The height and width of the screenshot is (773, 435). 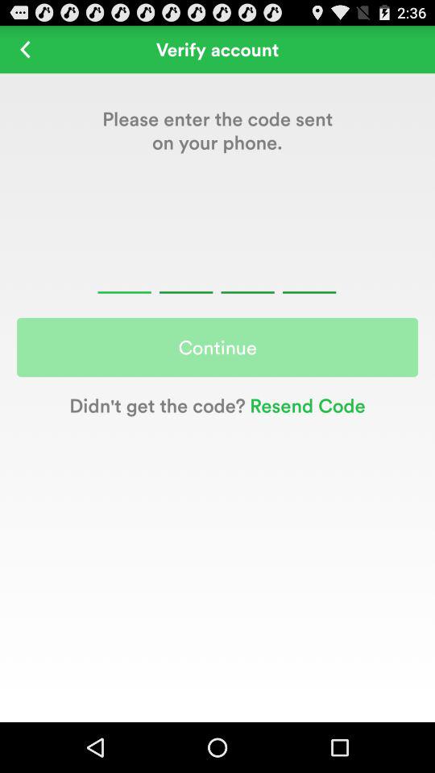 I want to click on select the icon to the right of didn t get, so click(x=304, y=404).